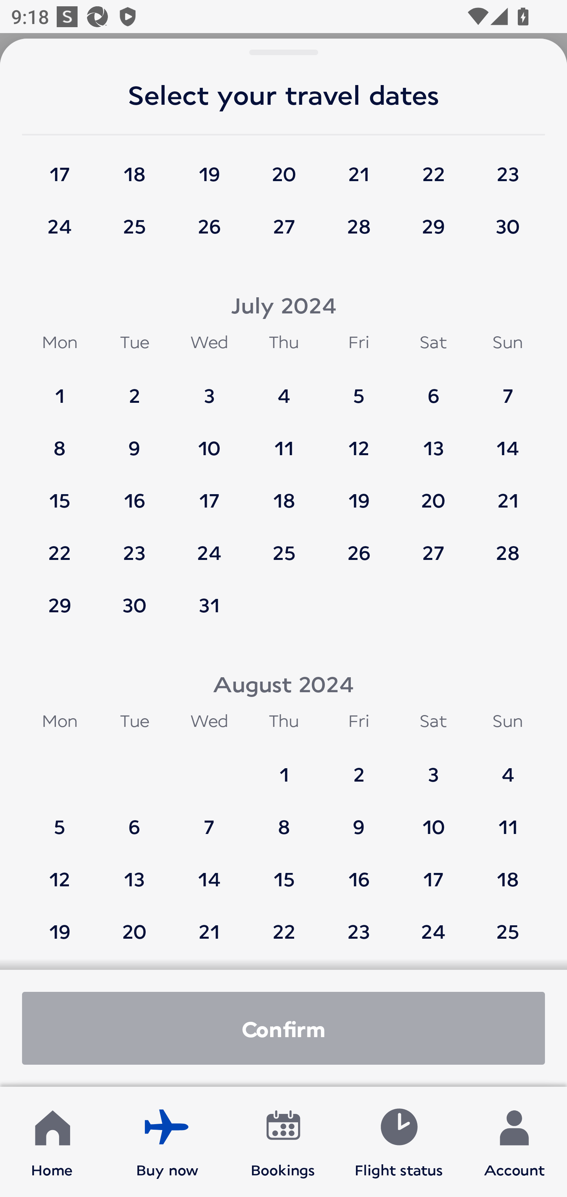 The height and width of the screenshot is (1197, 567). What do you see at coordinates (134, 388) in the screenshot?
I see `2` at bounding box center [134, 388].